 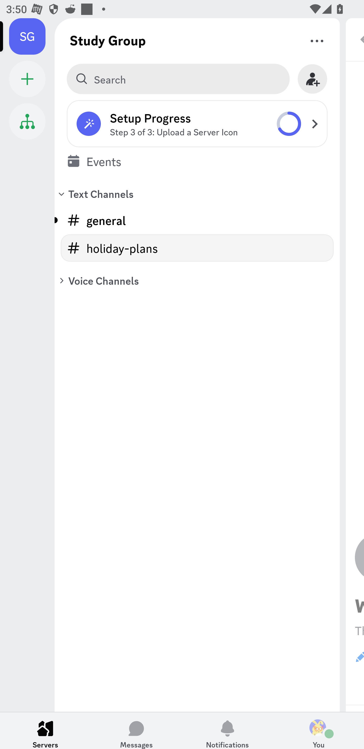 What do you see at coordinates (108, 40) in the screenshot?
I see `Study Group` at bounding box center [108, 40].